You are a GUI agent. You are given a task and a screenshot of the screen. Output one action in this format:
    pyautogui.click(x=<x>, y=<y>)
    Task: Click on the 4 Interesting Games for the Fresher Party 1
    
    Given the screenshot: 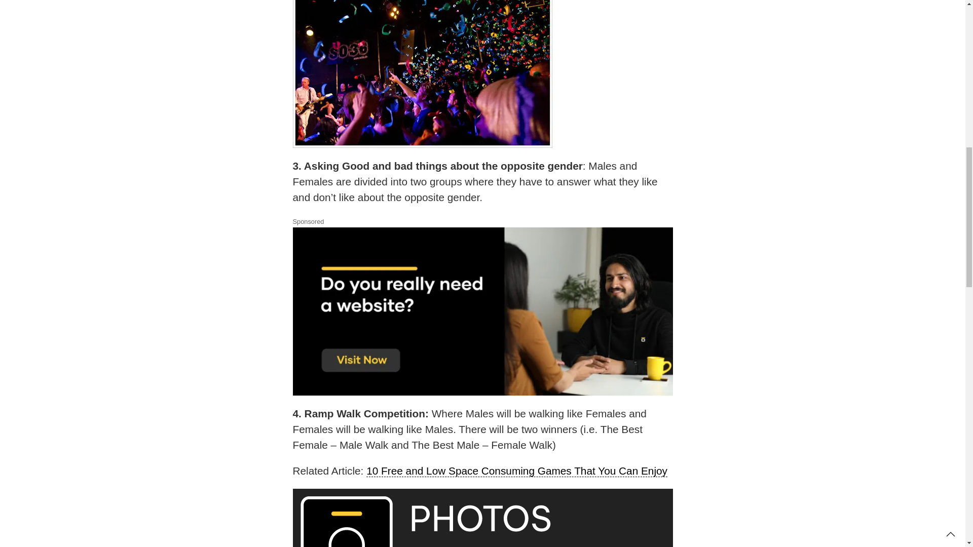 What is the action you would take?
    pyautogui.click(x=423, y=74)
    